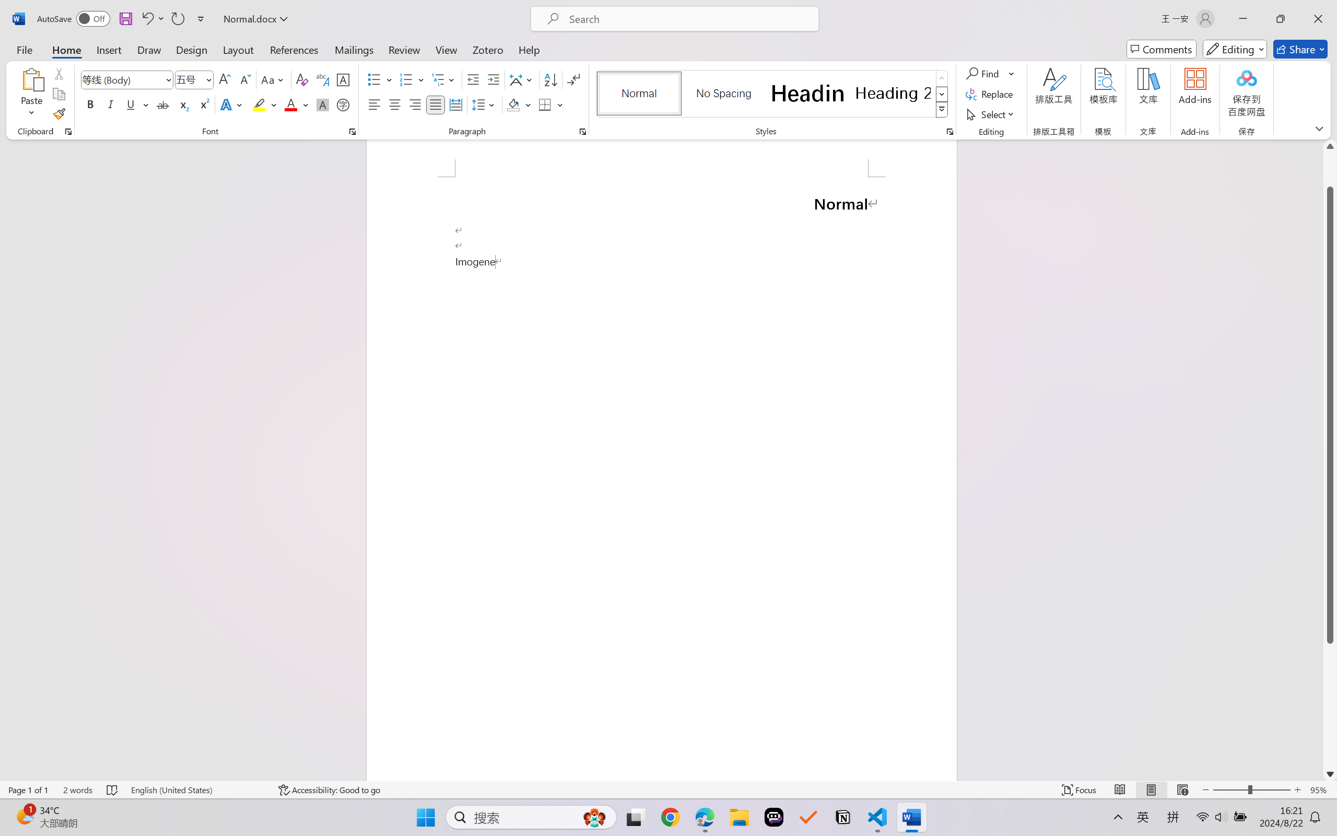  Describe the element at coordinates (244, 79) in the screenshot. I see `Shrink Font` at that location.